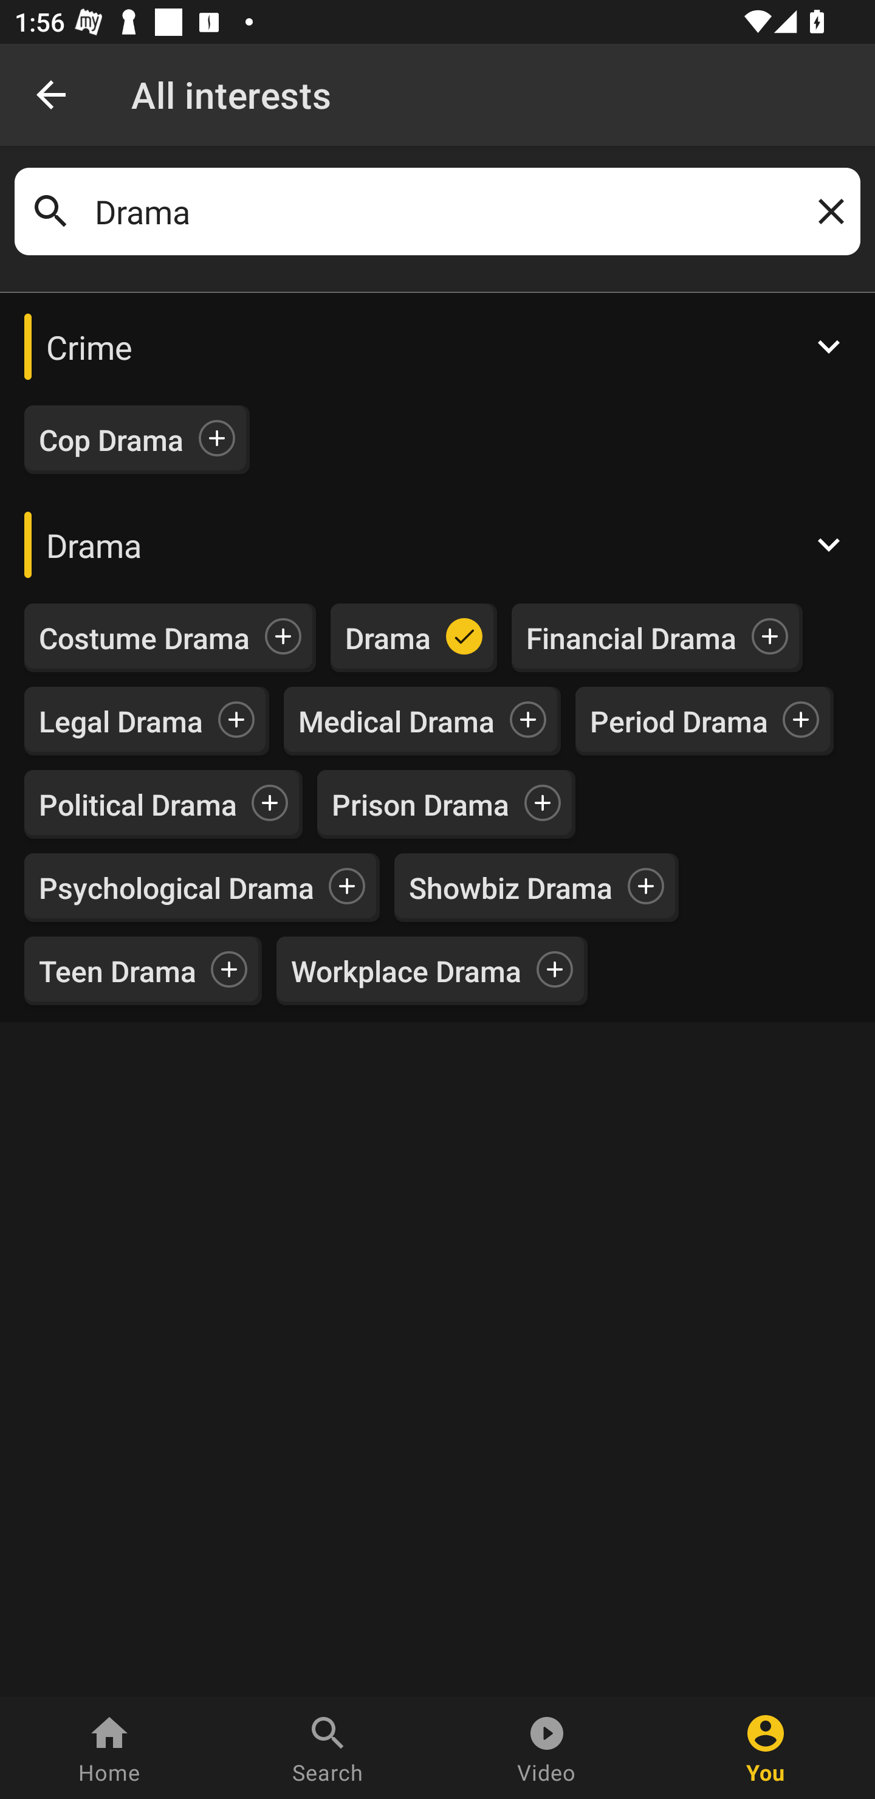 This screenshot has height=1799, width=875. I want to click on Teen Drama, so click(118, 971).